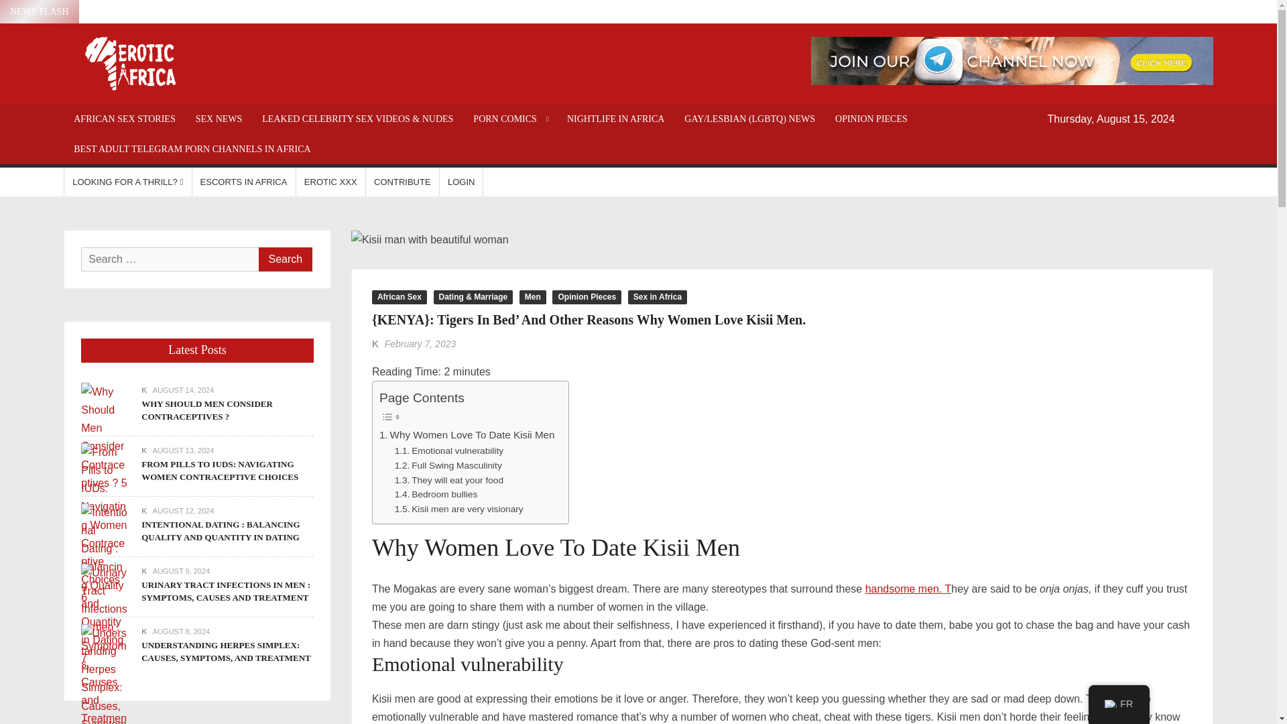 The height and width of the screenshot is (724, 1287). I want to click on OPINION PIECES, so click(871, 119).